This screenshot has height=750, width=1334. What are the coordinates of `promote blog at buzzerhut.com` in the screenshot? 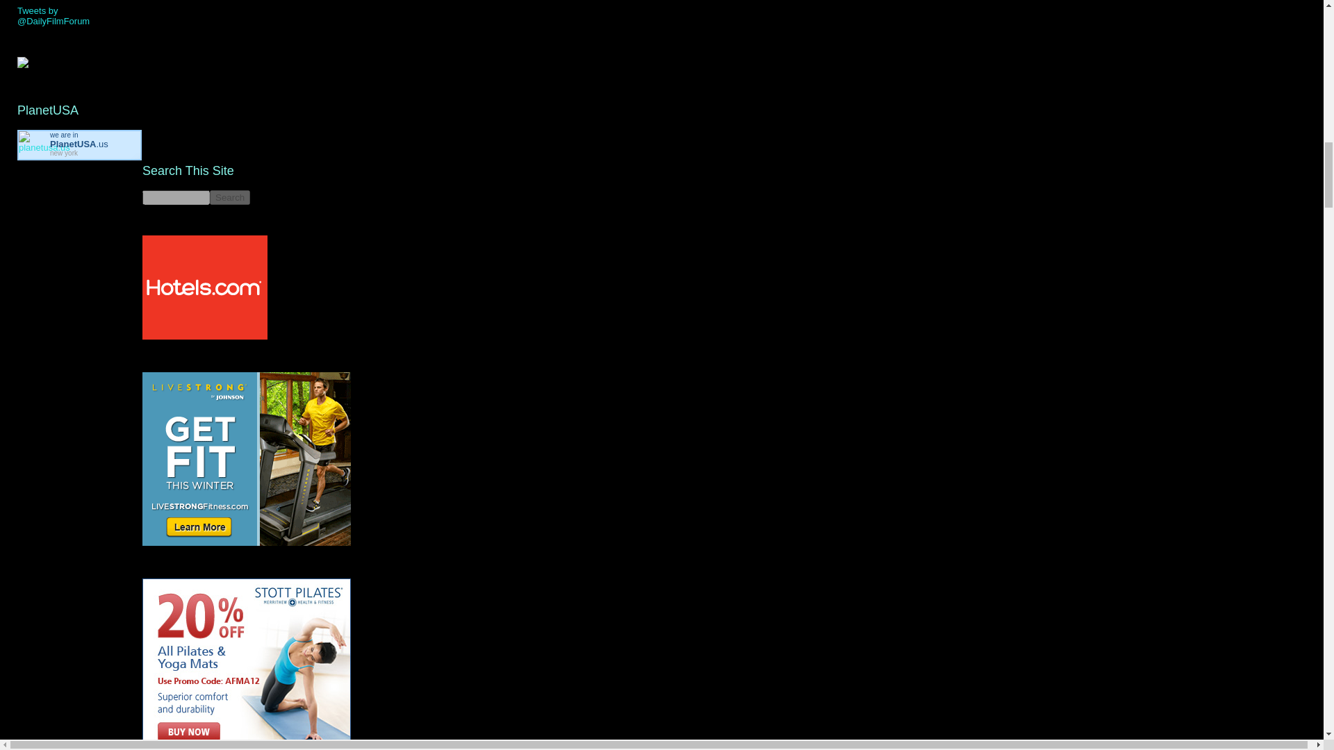 It's located at (22, 65).